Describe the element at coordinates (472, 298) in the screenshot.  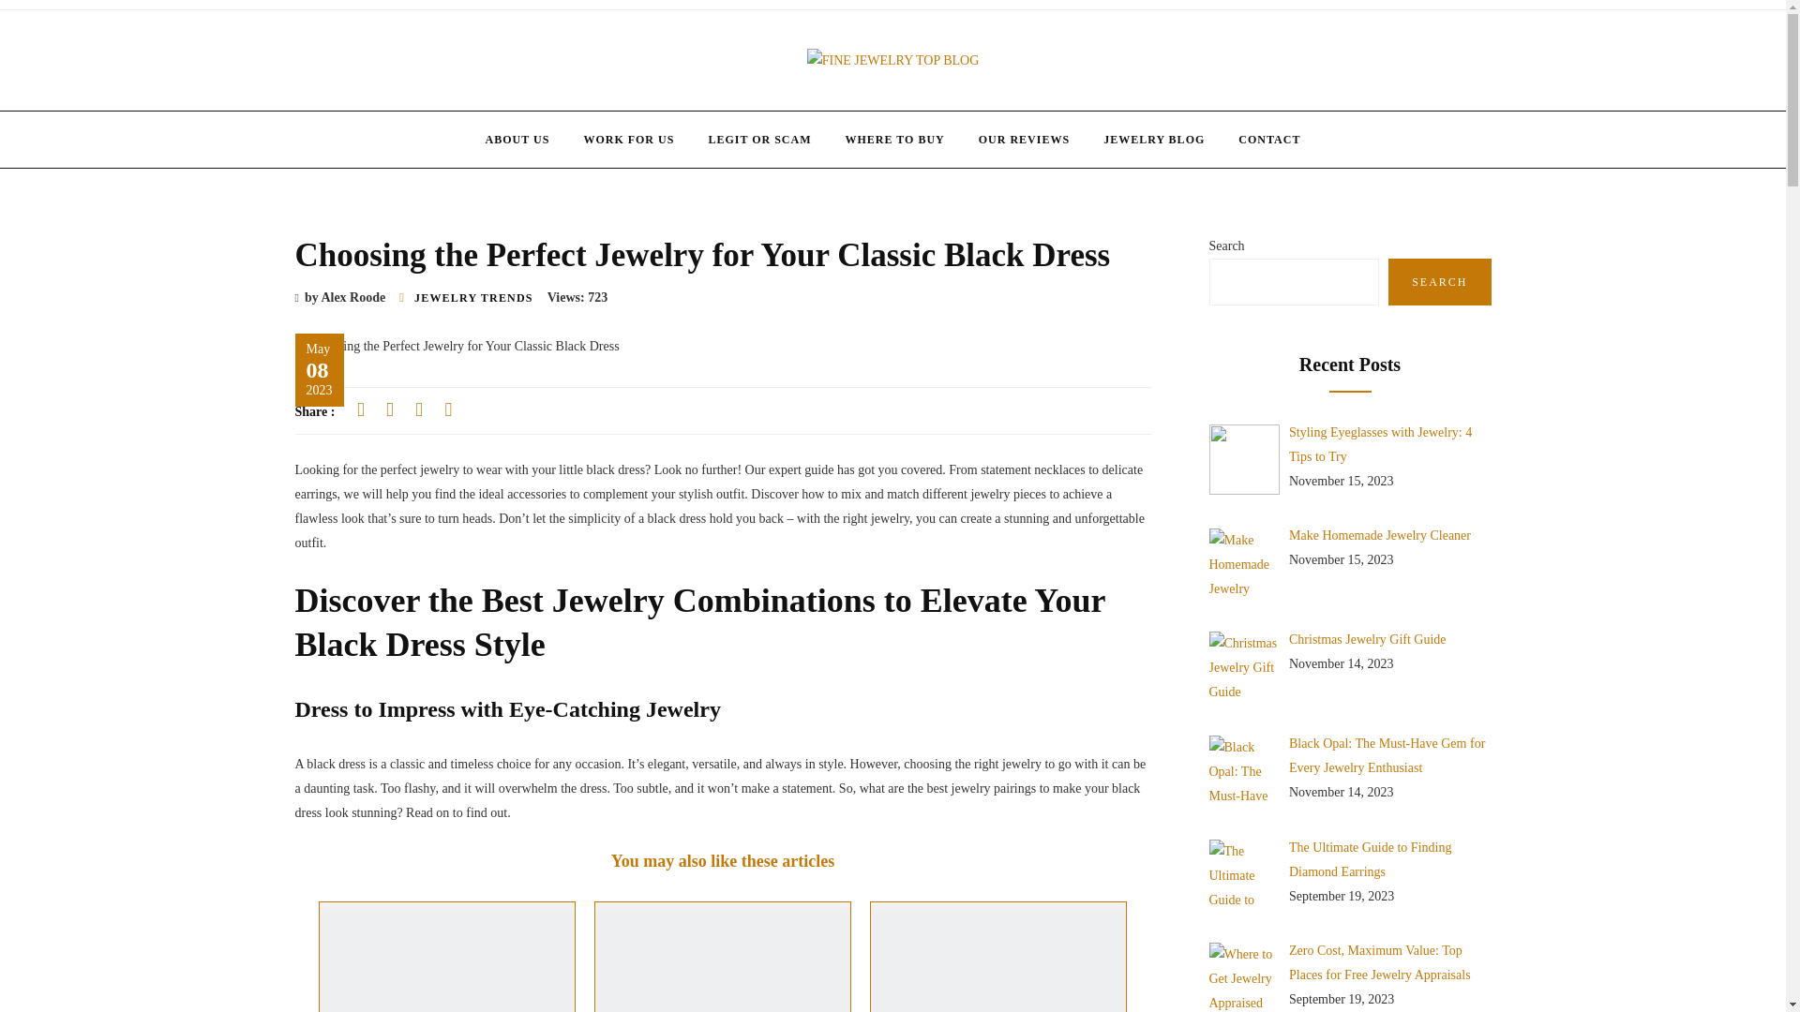
I see `JEWELRY TRENDS` at that location.